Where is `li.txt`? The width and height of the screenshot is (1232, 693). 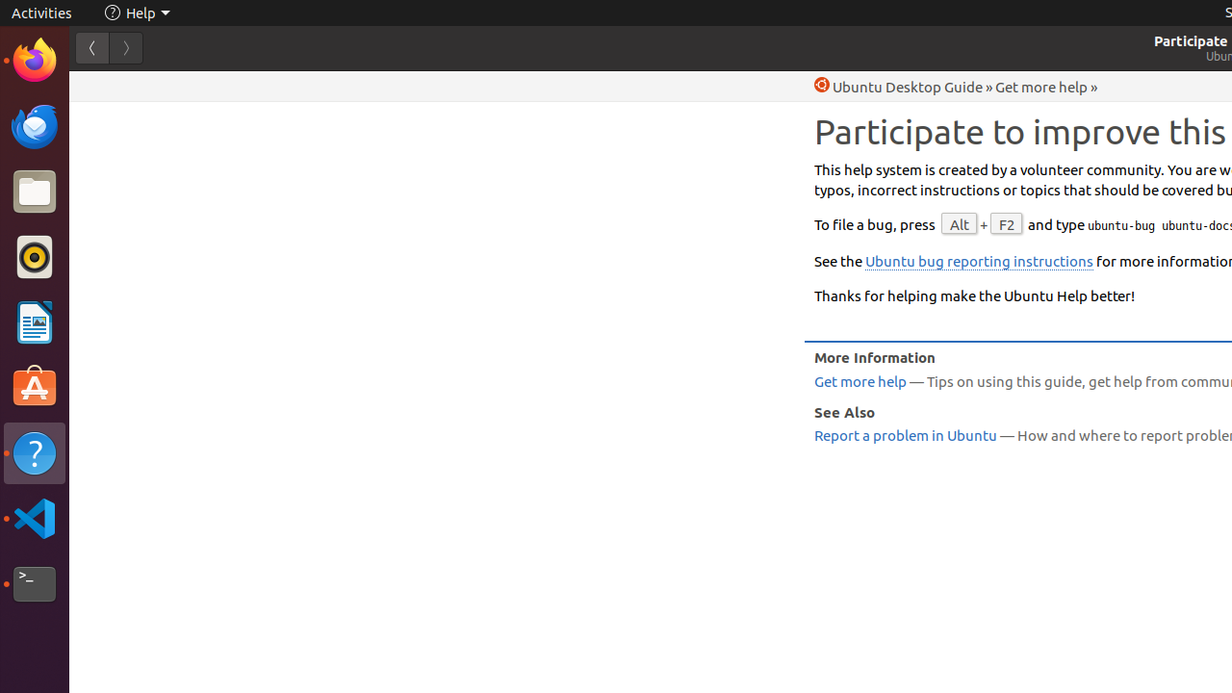 li.txt is located at coordinates (249, 86).